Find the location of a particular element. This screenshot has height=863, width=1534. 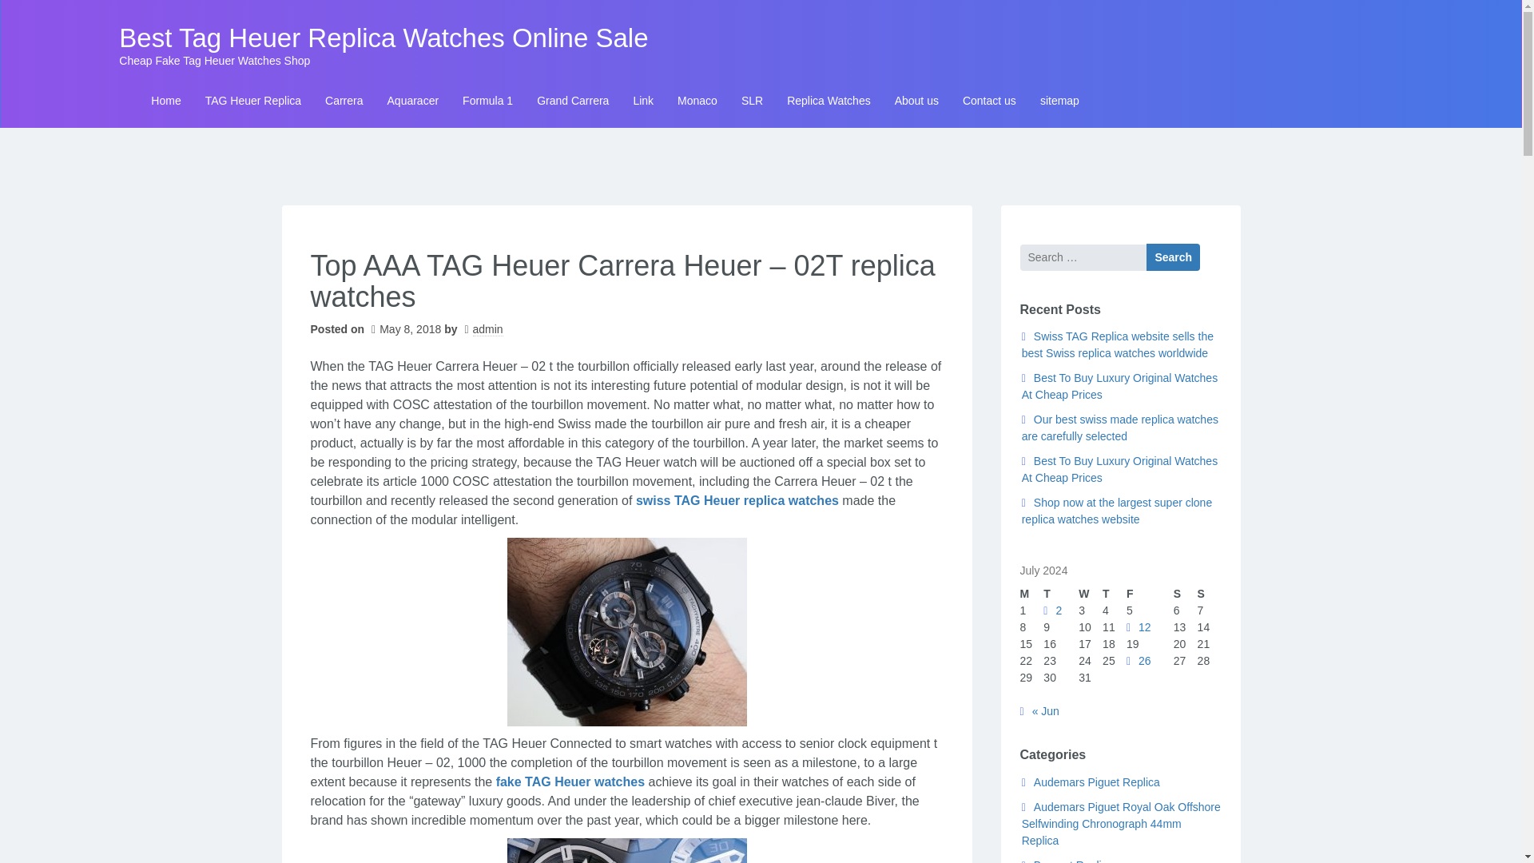

Saturday is located at coordinates (1186, 594).